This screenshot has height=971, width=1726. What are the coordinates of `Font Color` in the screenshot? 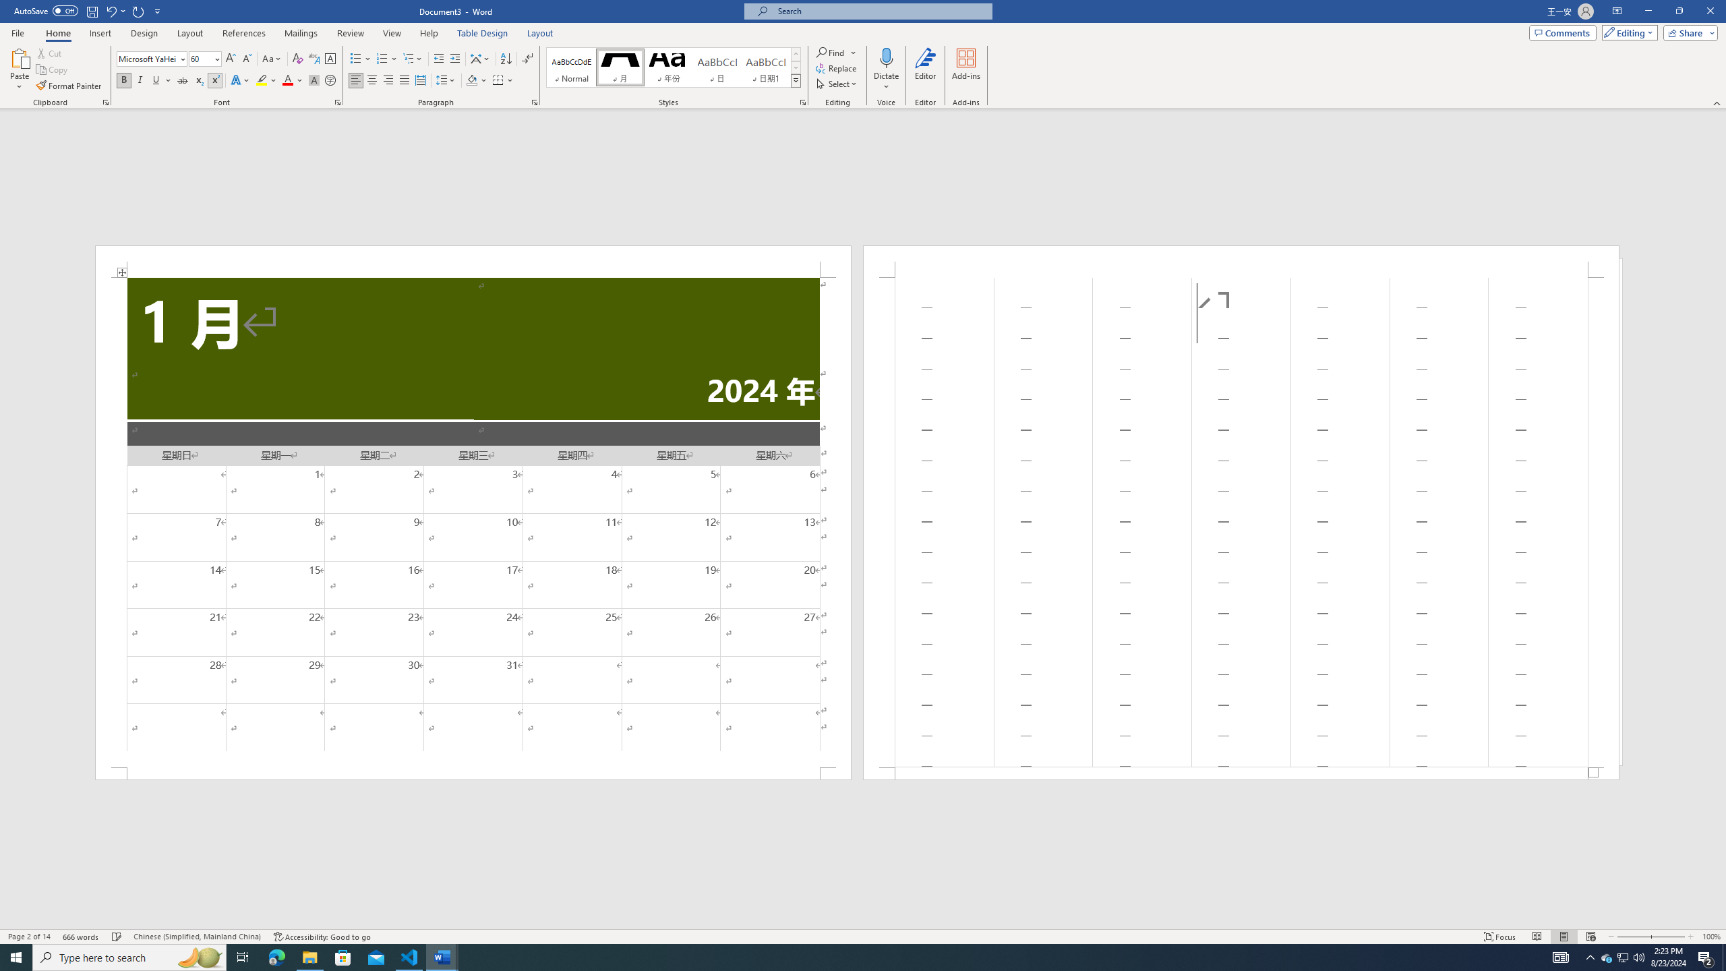 It's located at (293, 81).